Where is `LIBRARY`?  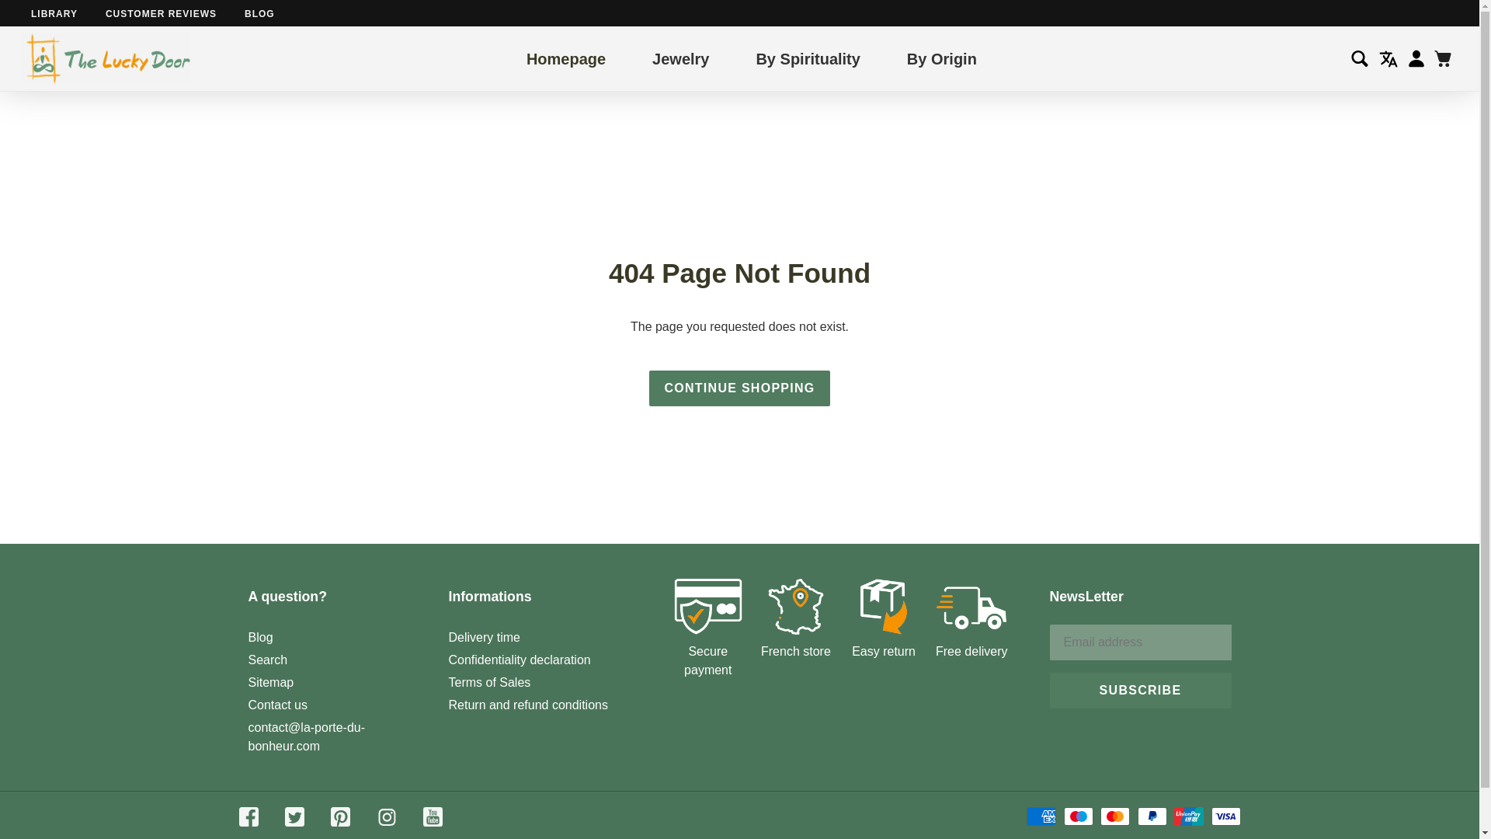
LIBRARY is located at coordinates (54, 13).